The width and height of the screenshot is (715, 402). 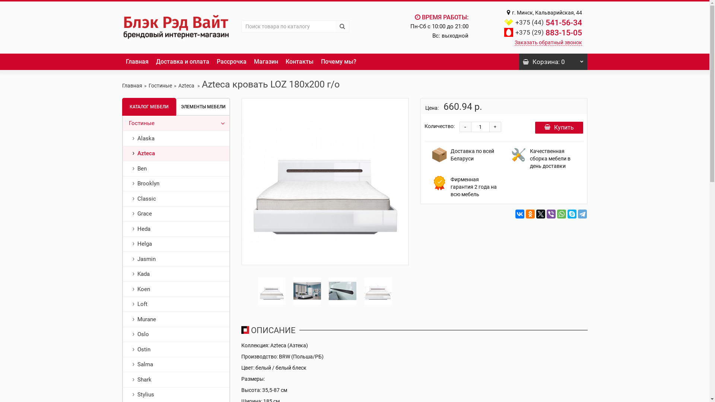 What do you see at coordinates (176, 214) in the screenshot?
I see `Grace` at bounding box center [176, 214].